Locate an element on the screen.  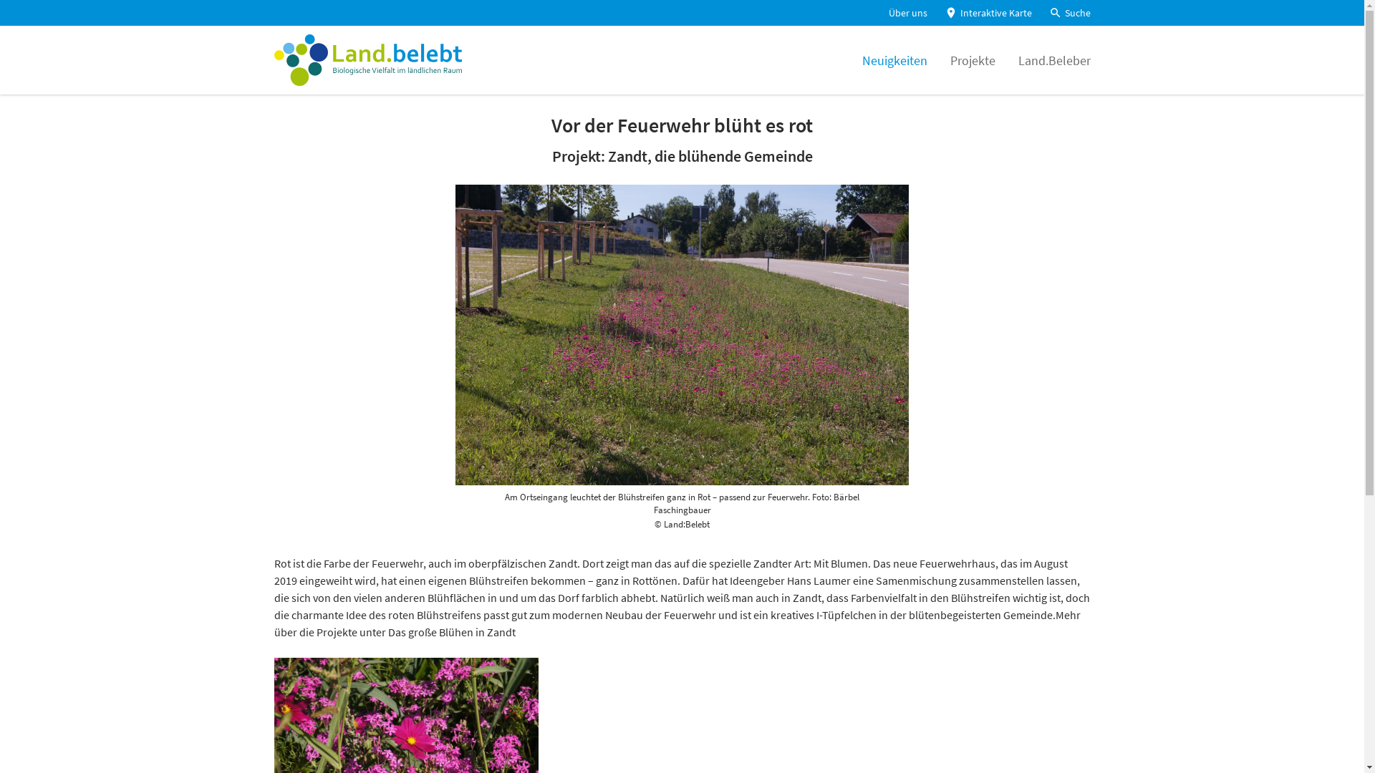
Suche is located at coordinates (1069, 13).